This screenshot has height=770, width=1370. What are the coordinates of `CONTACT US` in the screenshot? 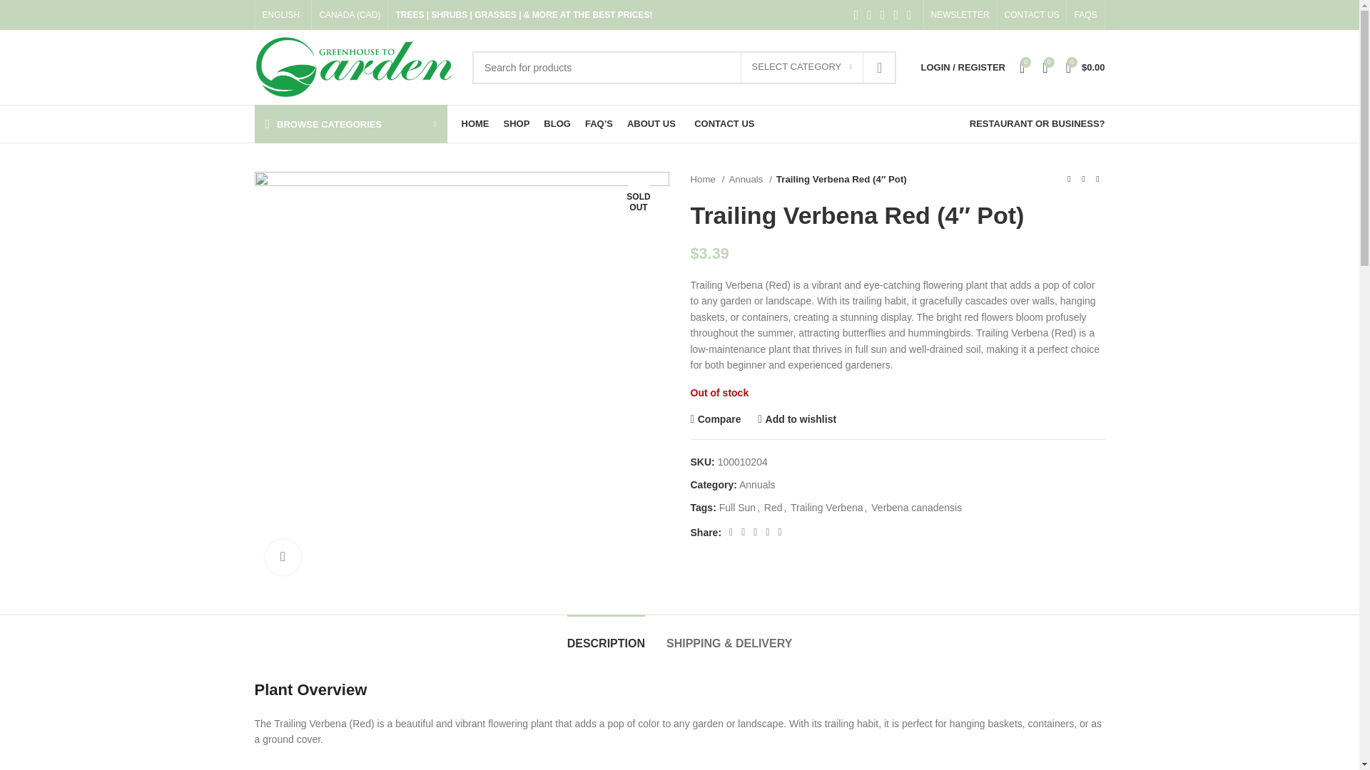 It's located at (1032, 15).